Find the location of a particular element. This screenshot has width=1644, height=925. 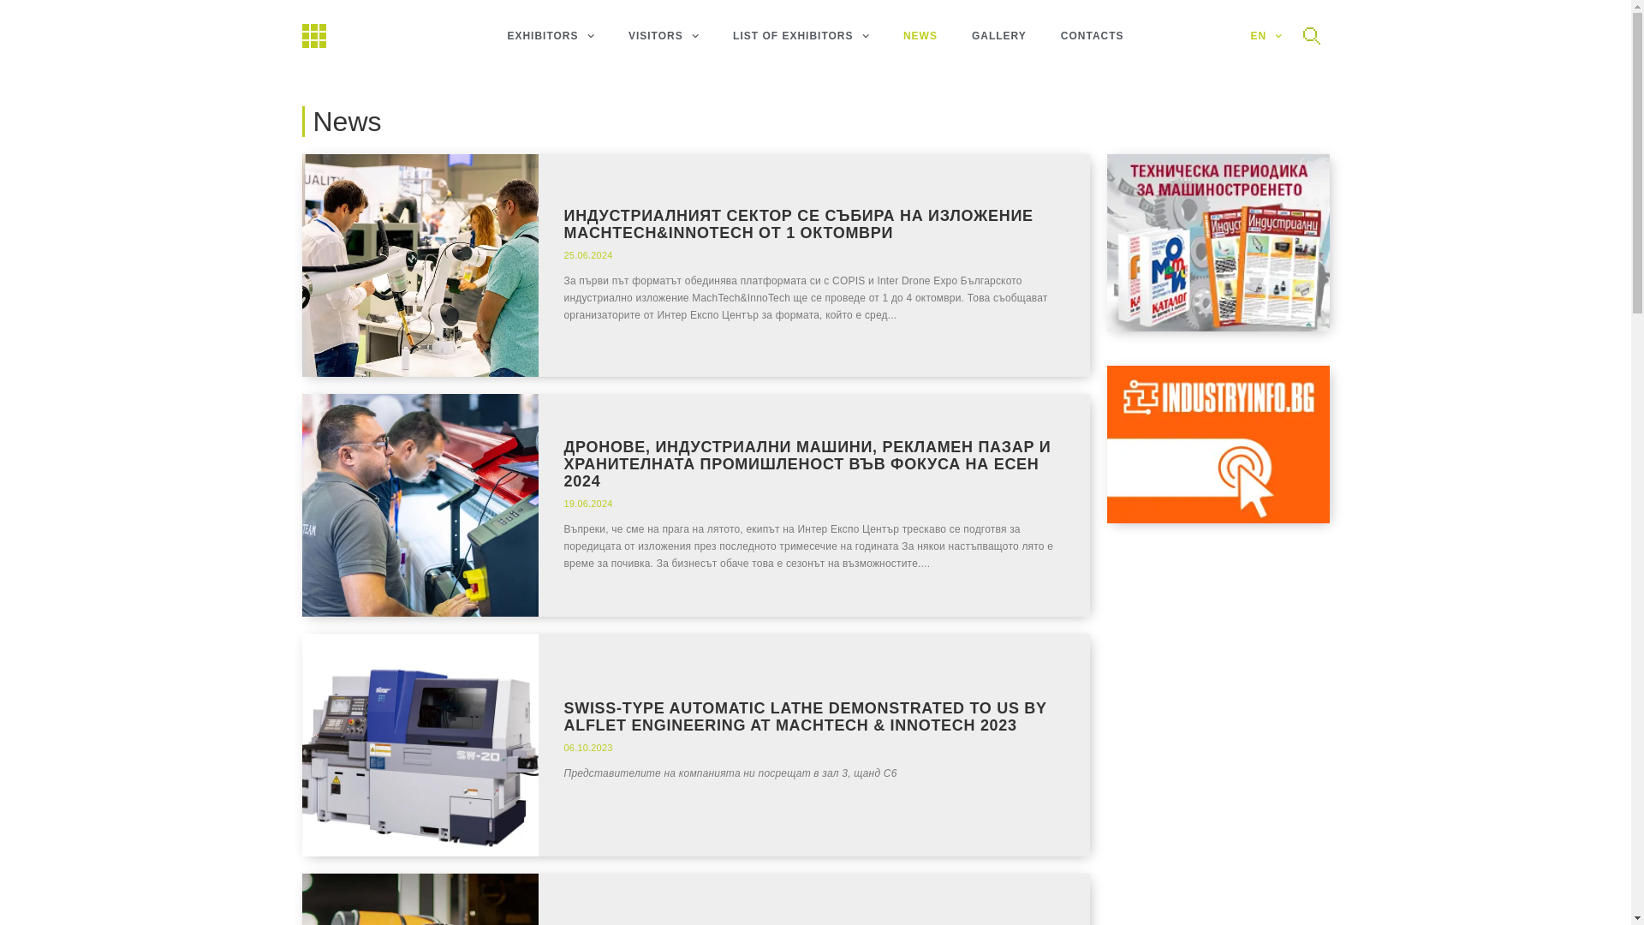

EN is located at coordinates (1266, 35).